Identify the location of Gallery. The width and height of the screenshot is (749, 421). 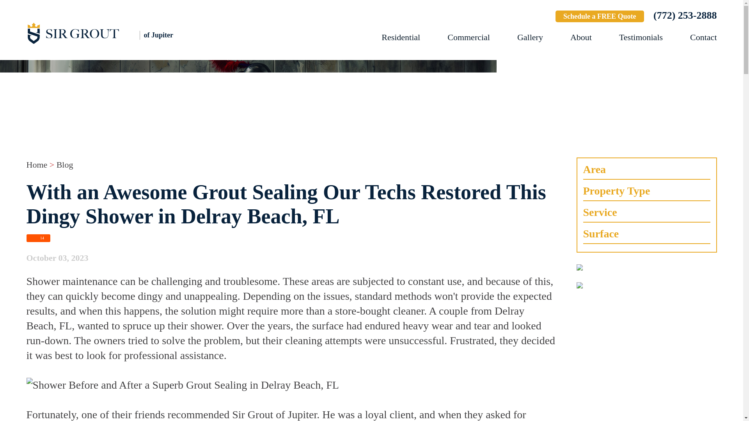
(530, 37).